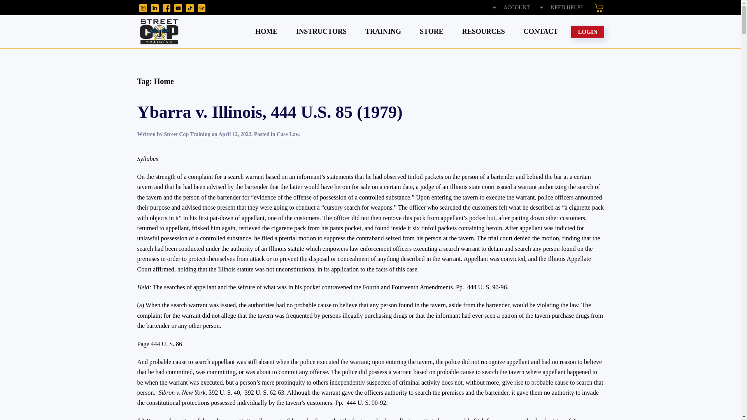 The image size is (747, 420). What do you see at coordinates (190, 8) in the screenshot?
I see `Tic Tok Street Cop` at bounding box center [190, 8].